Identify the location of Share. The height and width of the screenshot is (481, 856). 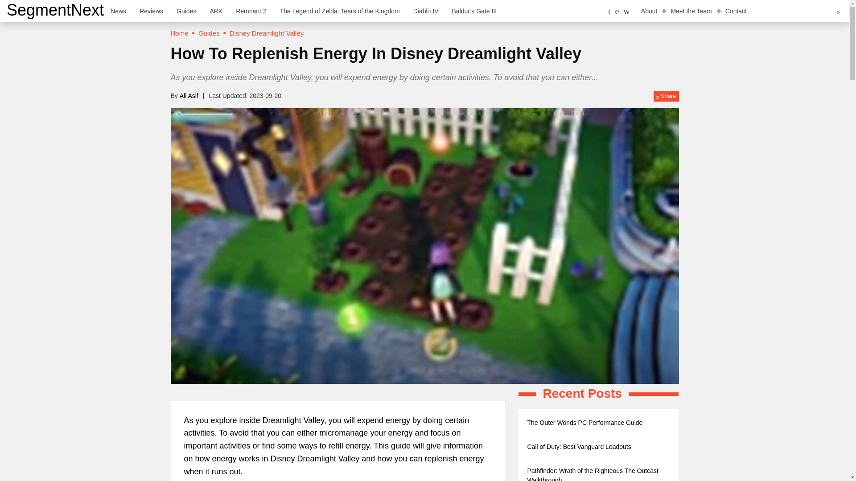
(666, 96).